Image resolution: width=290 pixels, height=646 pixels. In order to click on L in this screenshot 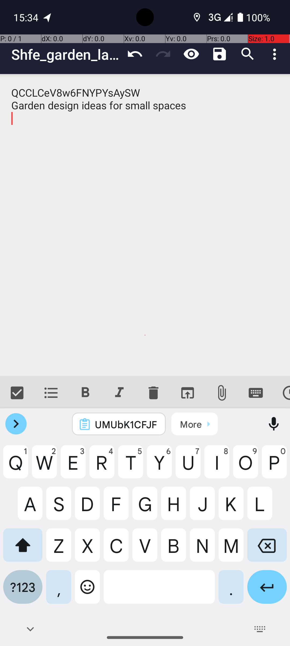, I will do `click(267, 508)`.